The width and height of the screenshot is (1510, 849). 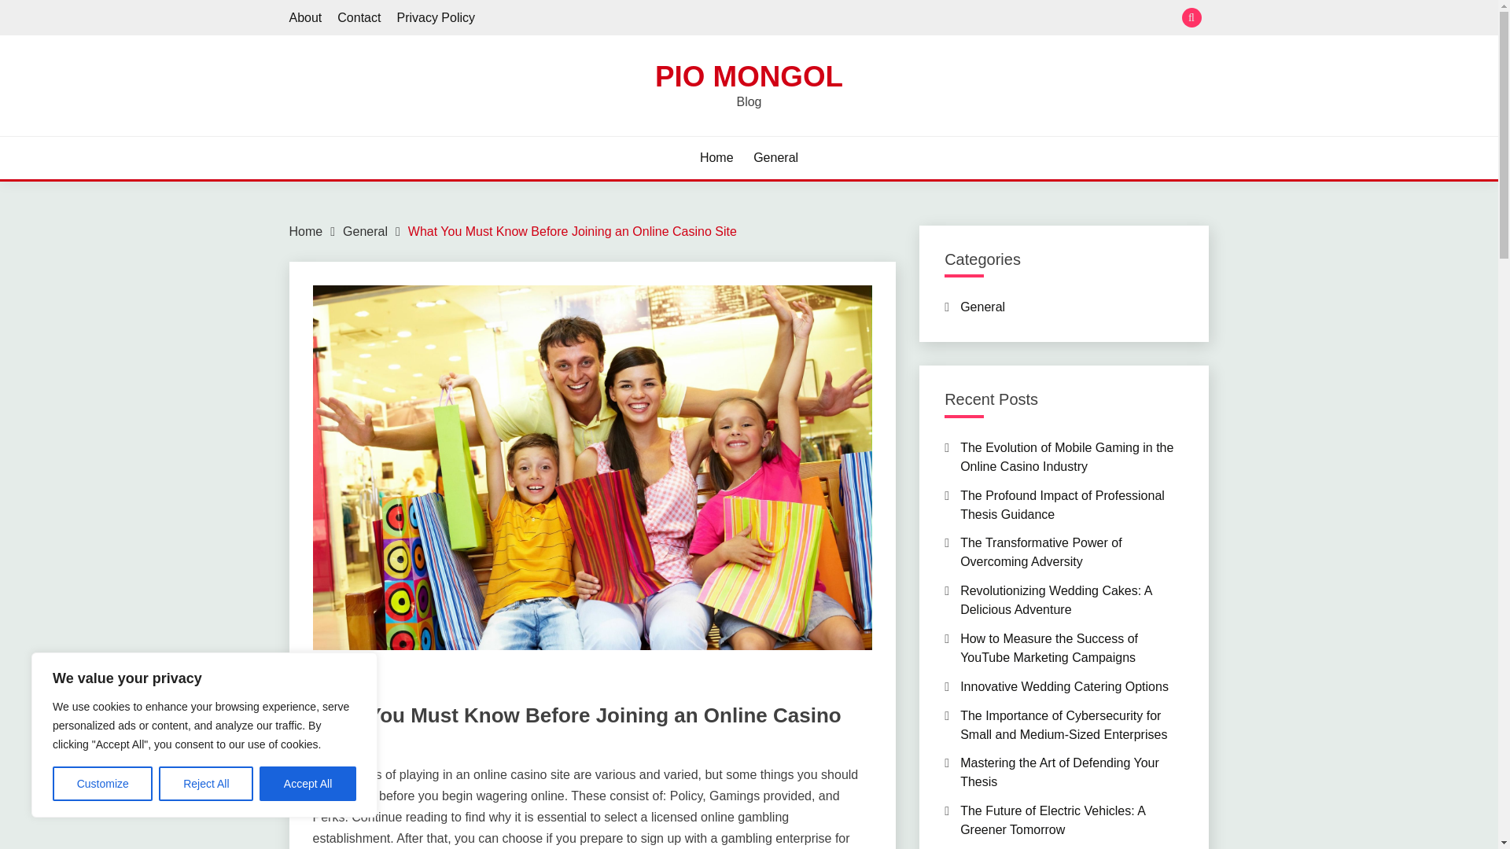 What do you see at coordinates (306, 17) in the screenshot?
I see `About` at bounding box center [306, 17].